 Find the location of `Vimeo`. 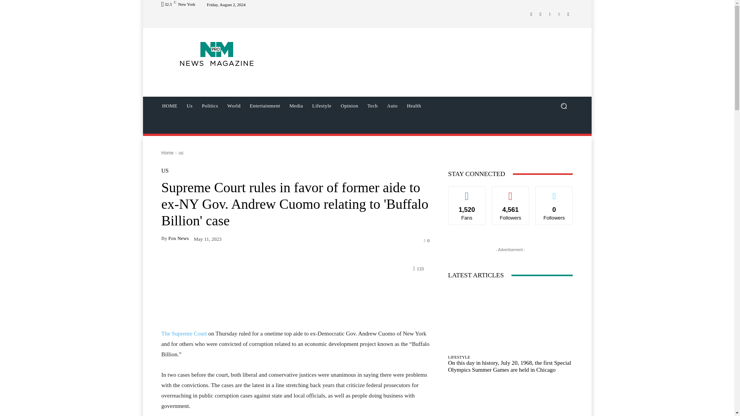

Vimeo is located at coordinates (559, 13).